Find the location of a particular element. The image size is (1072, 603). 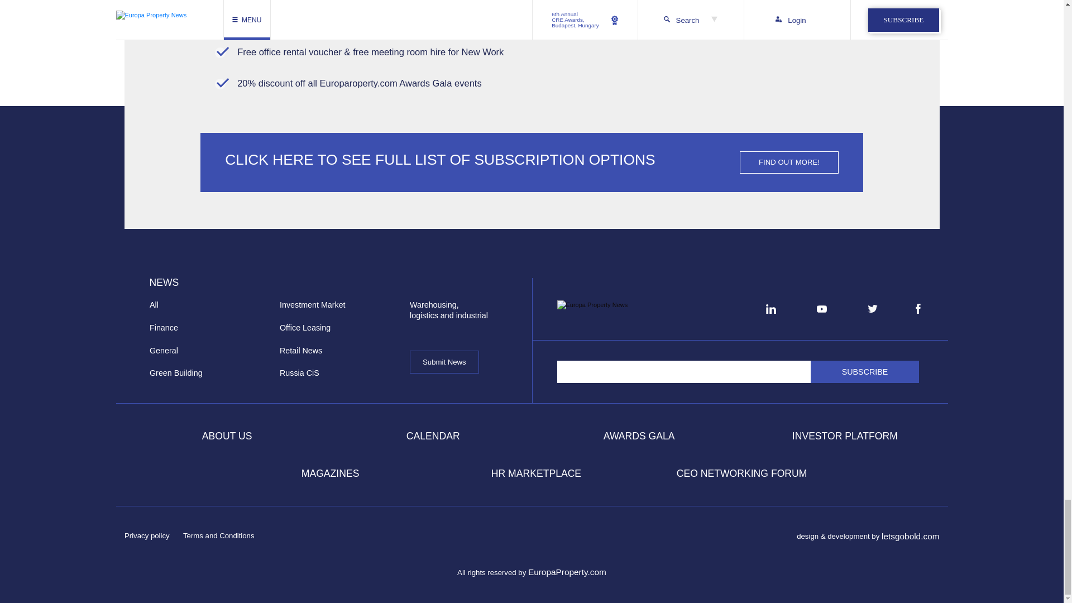

LinkedIn is located at coordinates (770, 309).